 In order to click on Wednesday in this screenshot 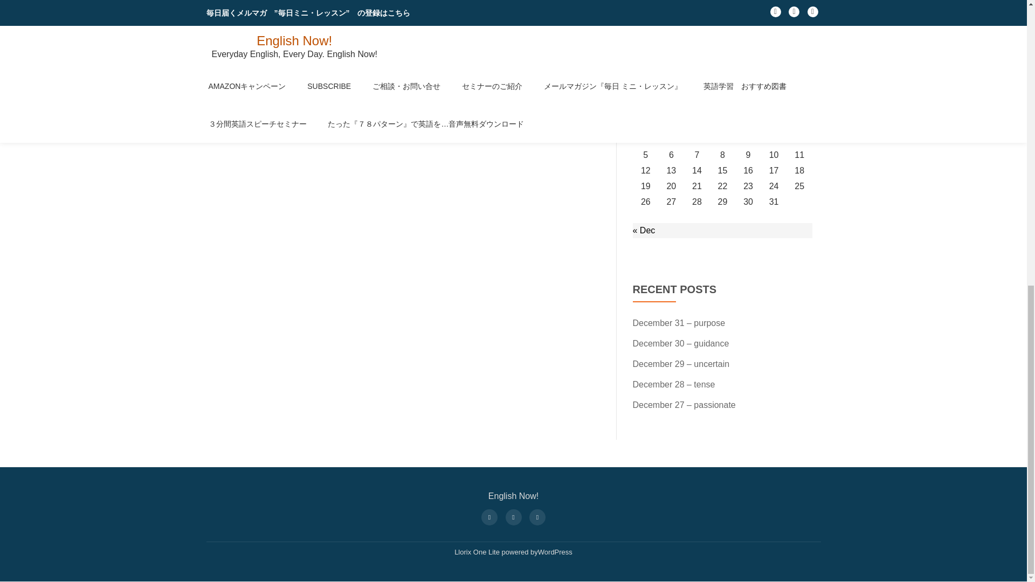, I will do `click(697, 123)`.